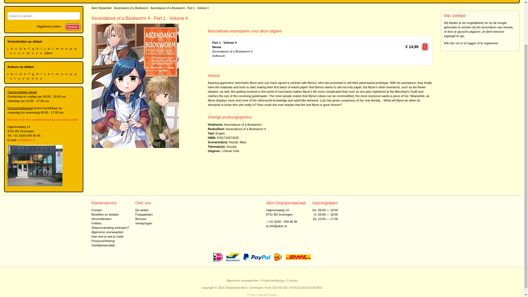 The height and width of the screenshot is (297, 528). What do you see at coordinates (245, 129) in the screenshot?
I see `Ascendance of a Bookworm` at bounding box center [245, 129].